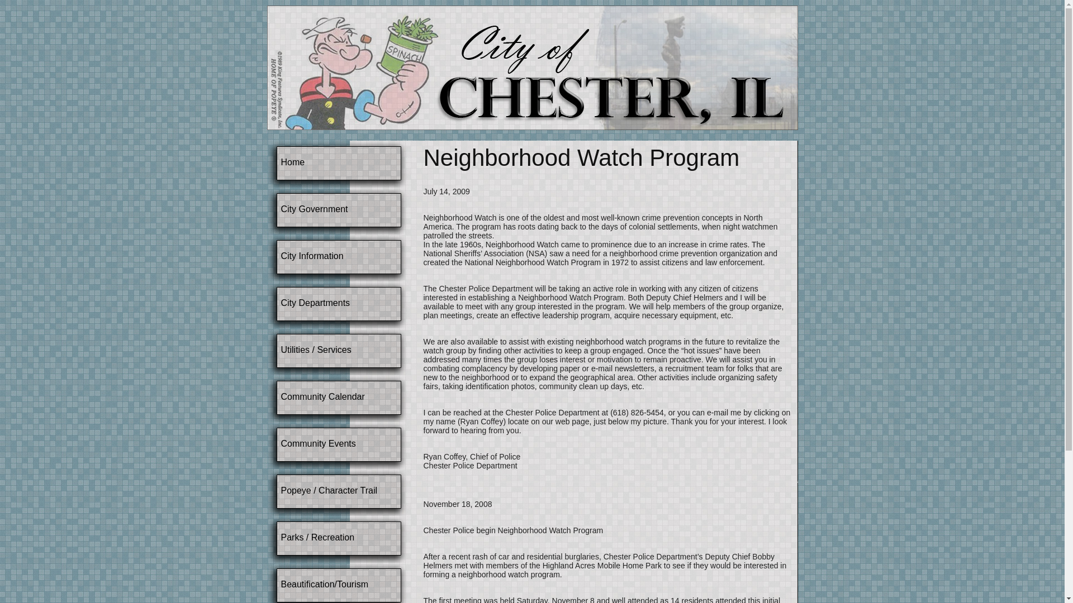  What do you see at coordinates (314, 209) in the screenshot?
I see `City Government` at bounding box center [314, 209].